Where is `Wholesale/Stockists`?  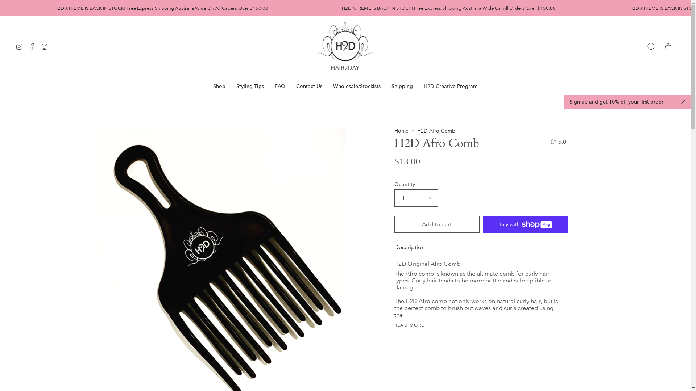
Wholesale/Stockists is located at coordinates (357, 86).